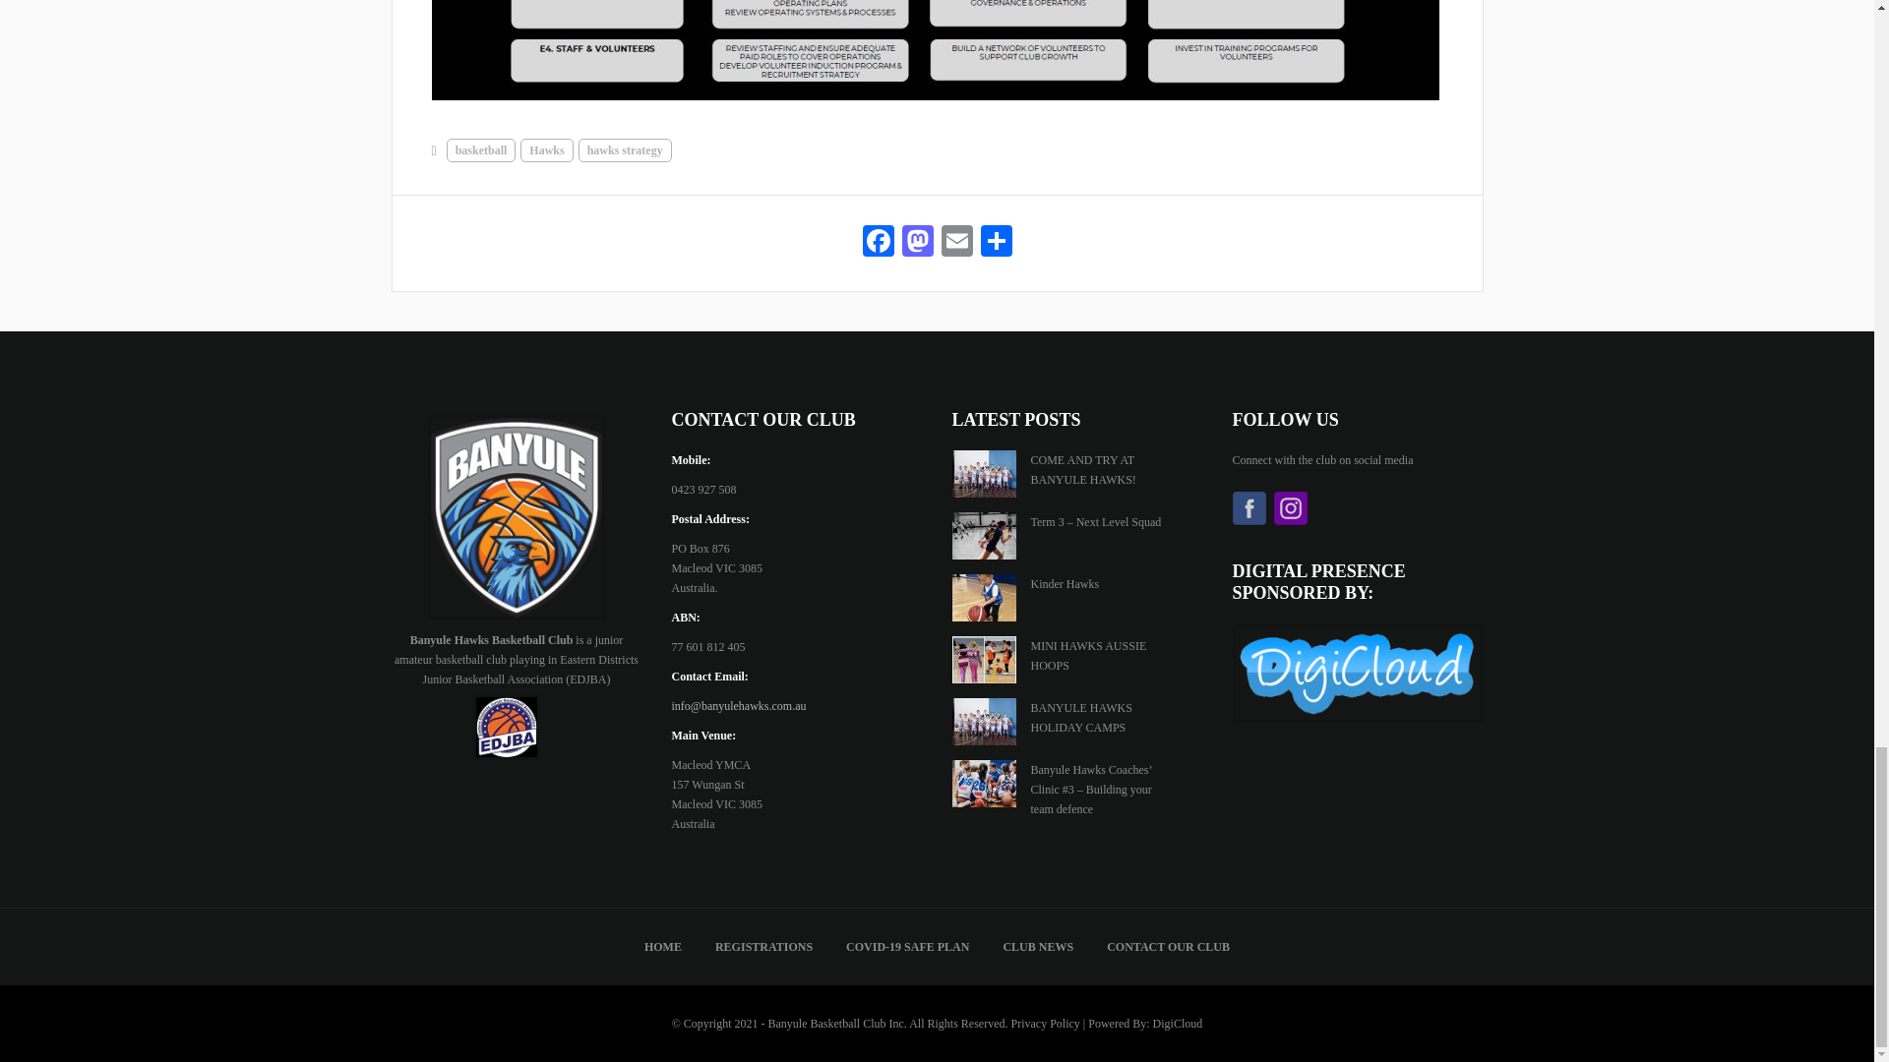  What do you see at coordinates (878, 242) in the screenshot?
I see `Facebook` at bounding box center [878, 242].